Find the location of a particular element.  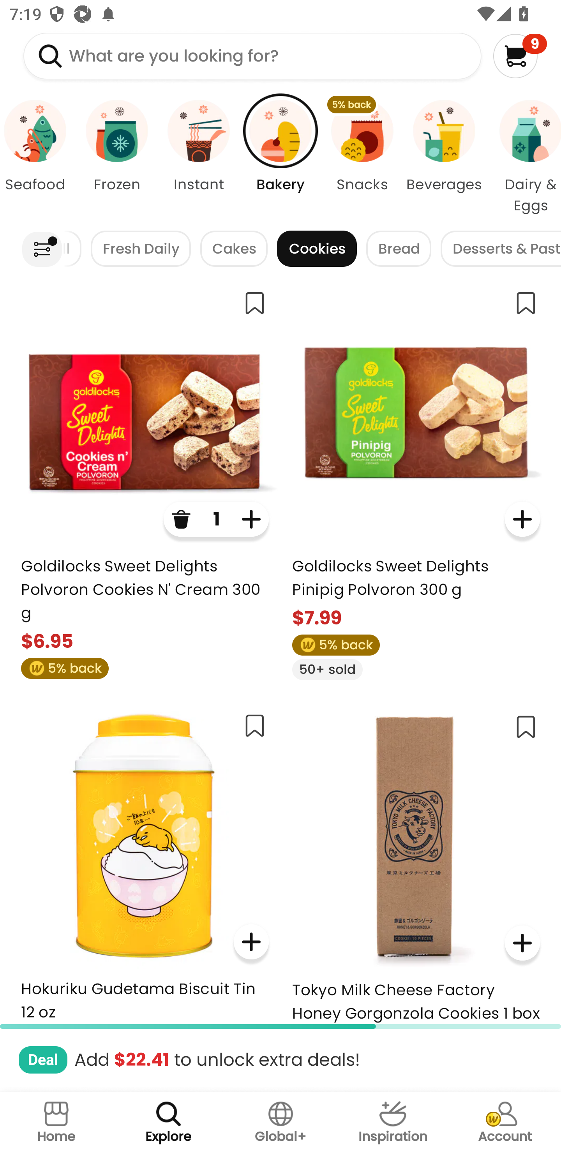

Cookies is located at coordinates (317, 249).